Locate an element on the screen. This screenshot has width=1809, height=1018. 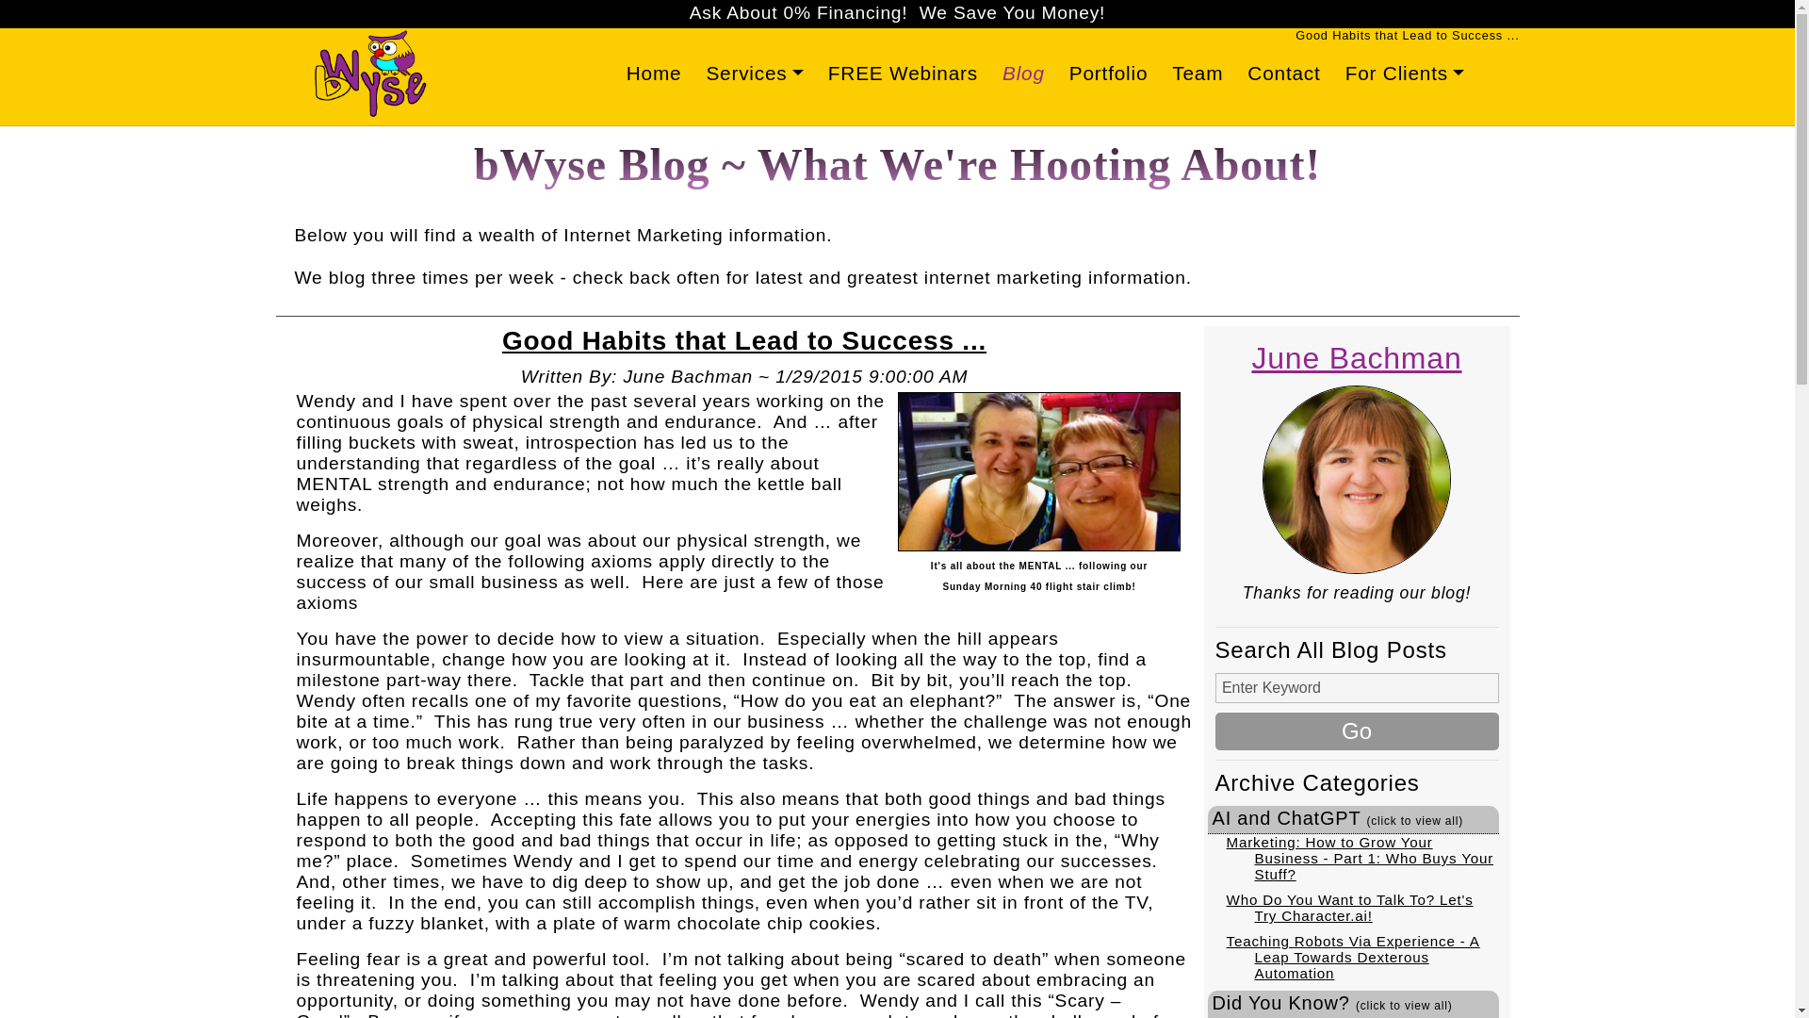
Contact is located at coordinates (1283, 74).